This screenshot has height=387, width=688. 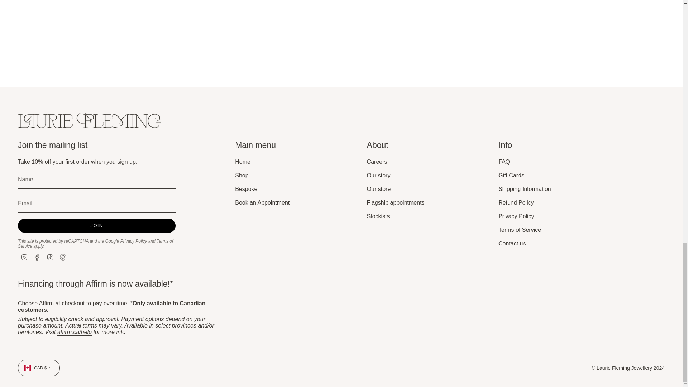 I want to click on Laurie Fleming Jewellery on Pinterest, so click(x=63, y=257).